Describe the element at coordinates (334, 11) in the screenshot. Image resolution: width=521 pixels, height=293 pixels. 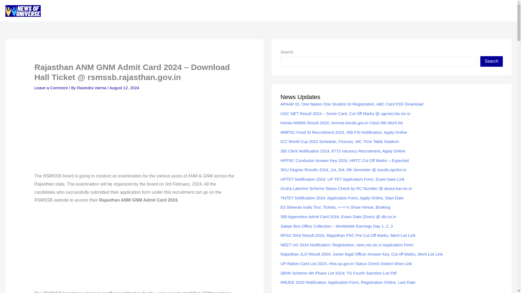
I see `Home` at that location.